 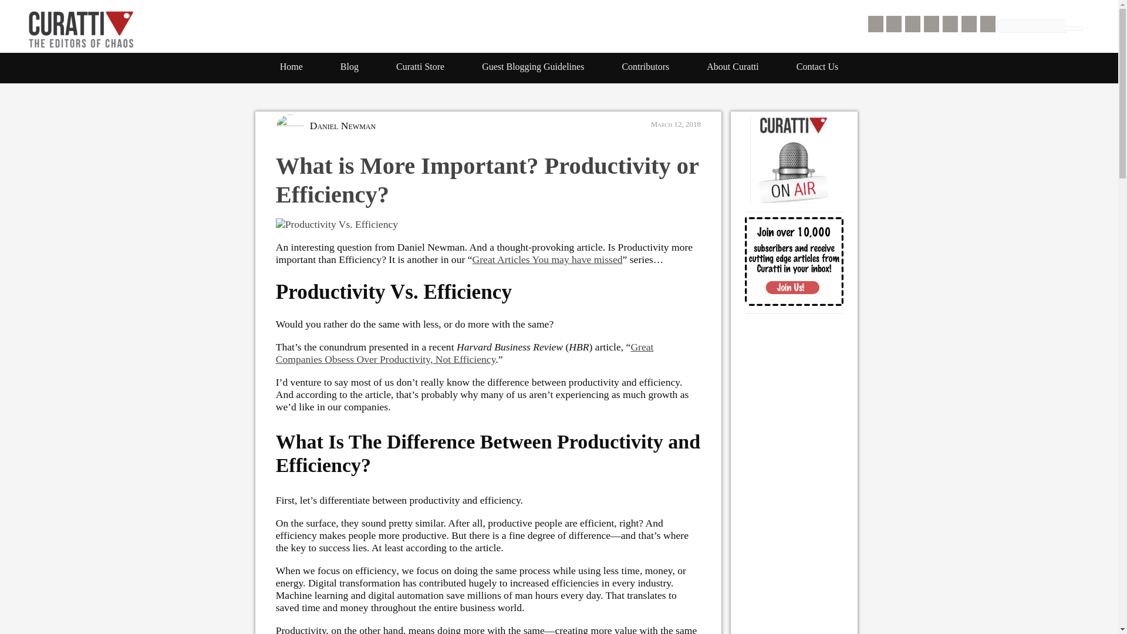 I want to click on Curatti Store, so click(x=420, y=67).